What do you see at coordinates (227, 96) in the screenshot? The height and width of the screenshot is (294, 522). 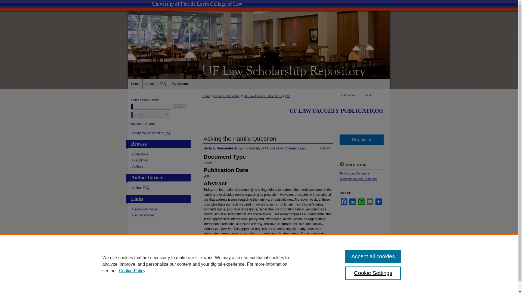 I see `Faculty Scholarship` at bounding box center [227, 96].